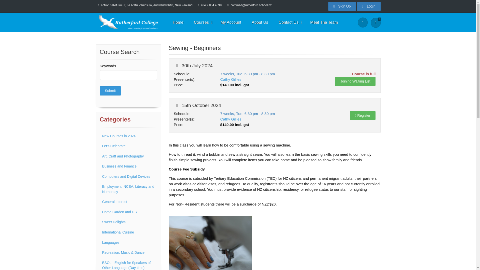 Image resolution: width=480 pixels, height=270 pixels. What do you see at coordinates (324, 22) in the screenshot?
I see `Meet The Team` at bounding box center [324, 22].